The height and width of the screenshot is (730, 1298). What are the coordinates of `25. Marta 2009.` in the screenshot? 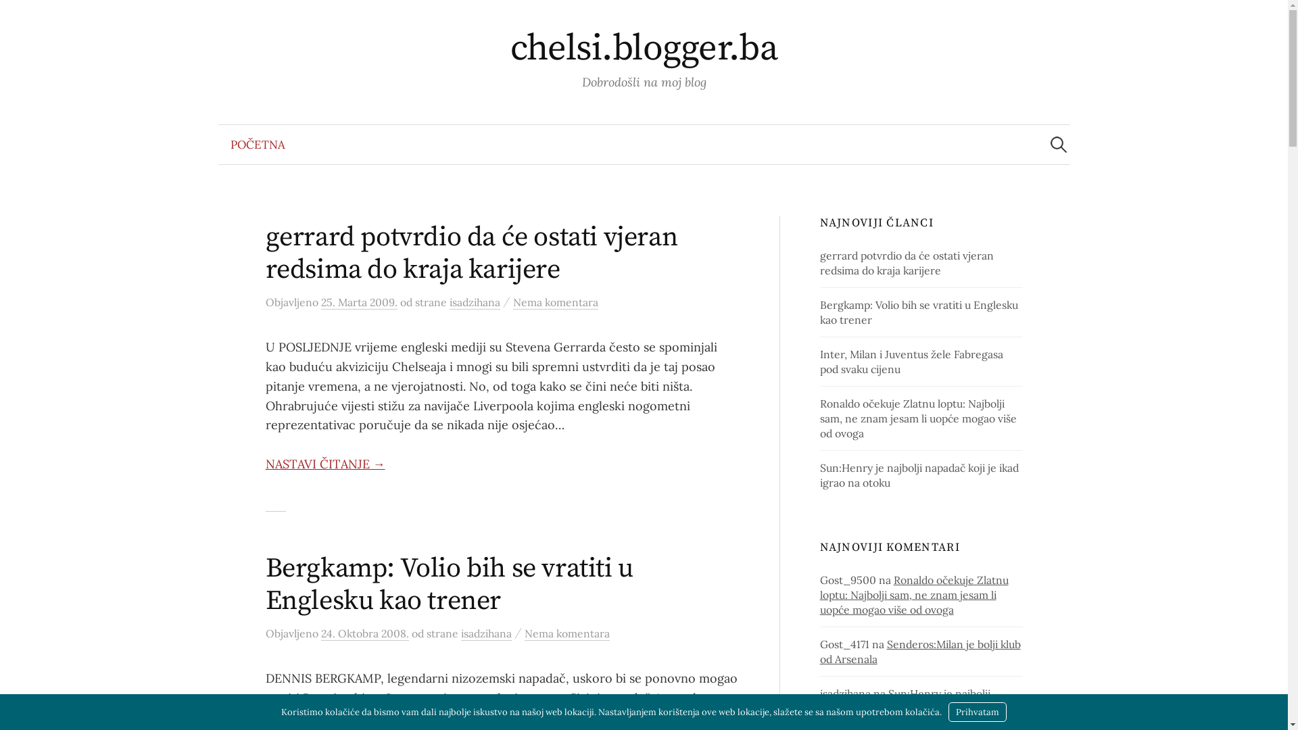 It's located at (358, 303).